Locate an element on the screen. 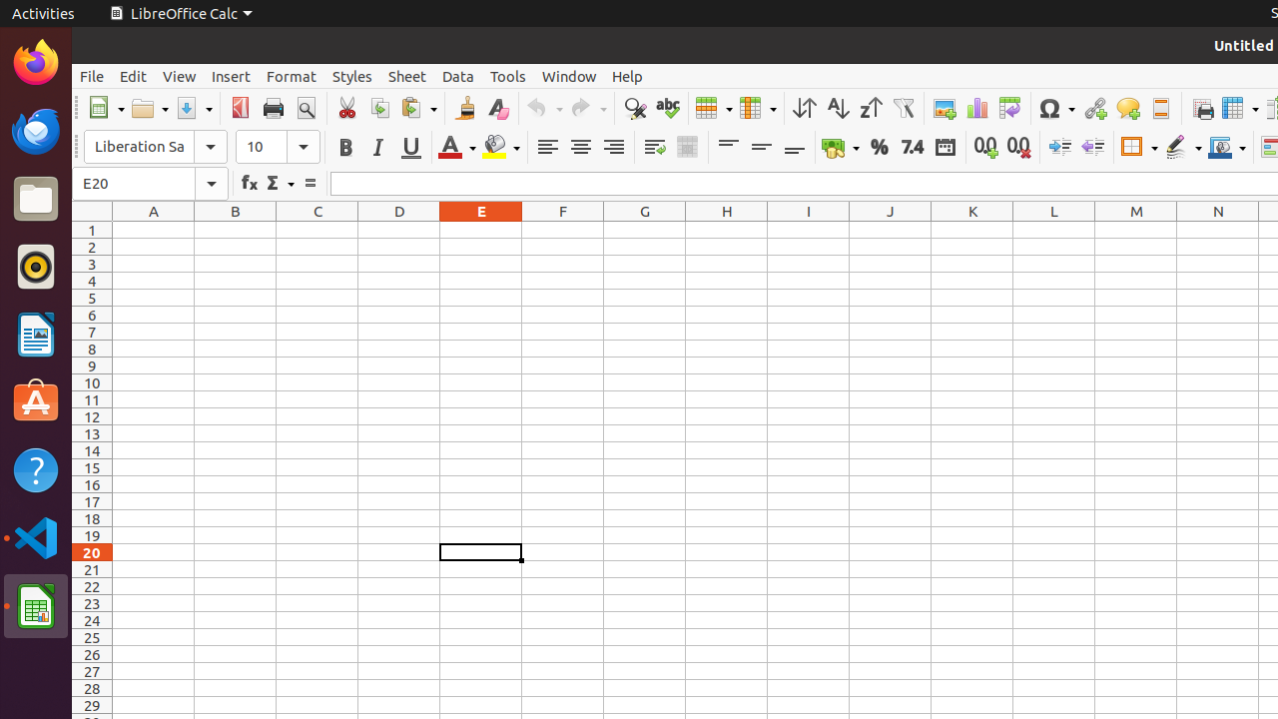 The image size is (1278, 719). Increase is located at coordinates (1060, 148).